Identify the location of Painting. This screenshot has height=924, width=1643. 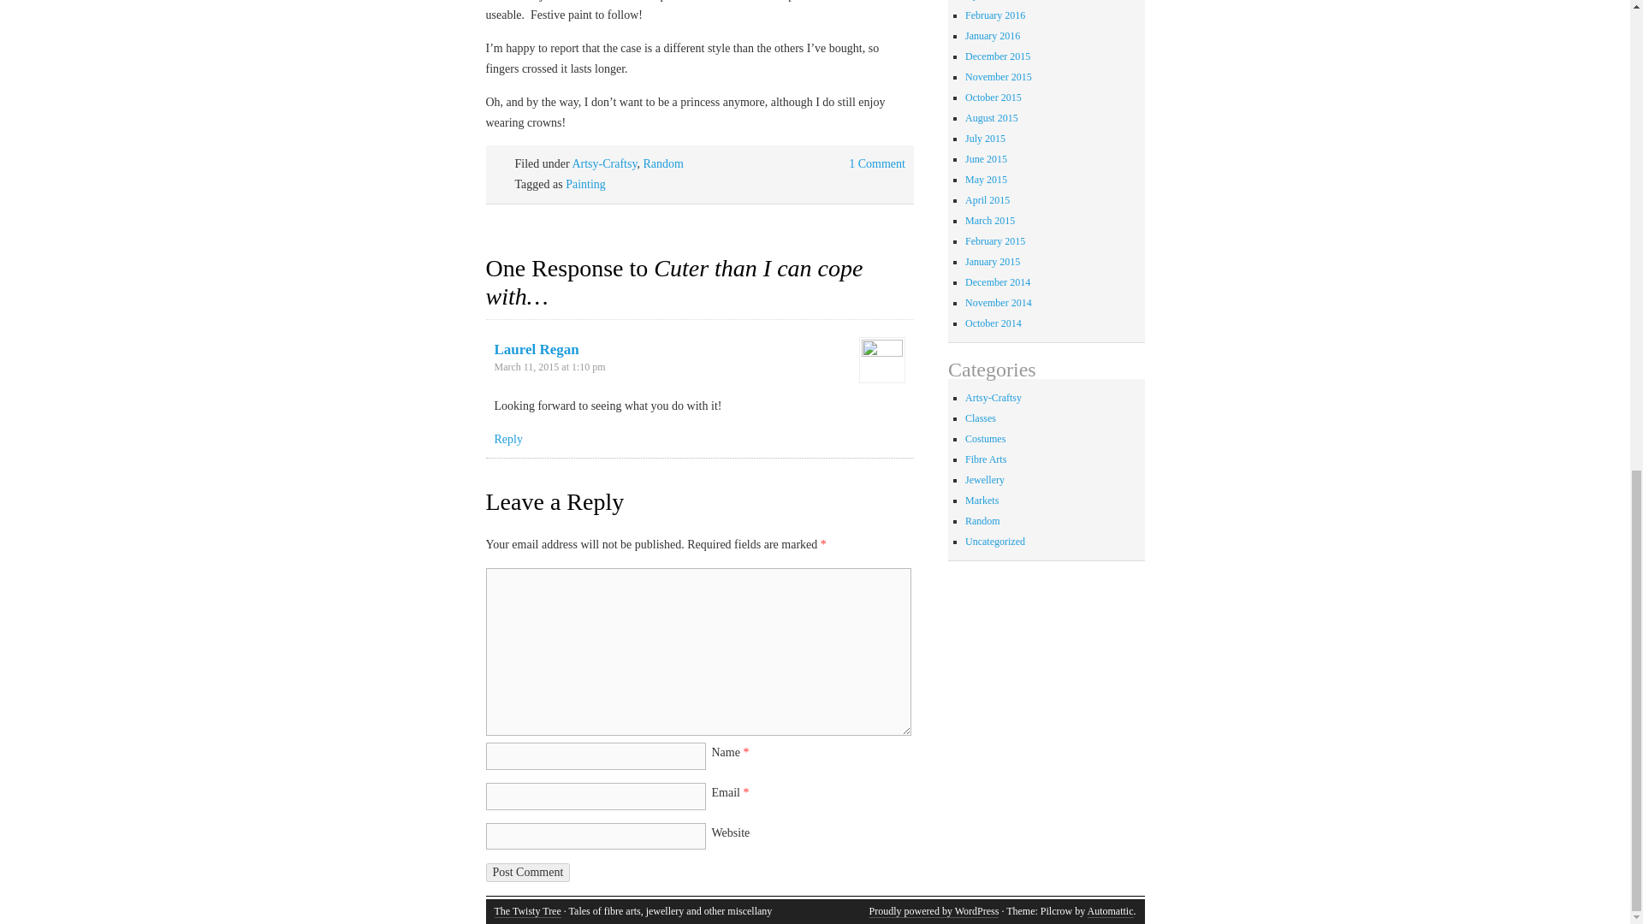
(585, 184).